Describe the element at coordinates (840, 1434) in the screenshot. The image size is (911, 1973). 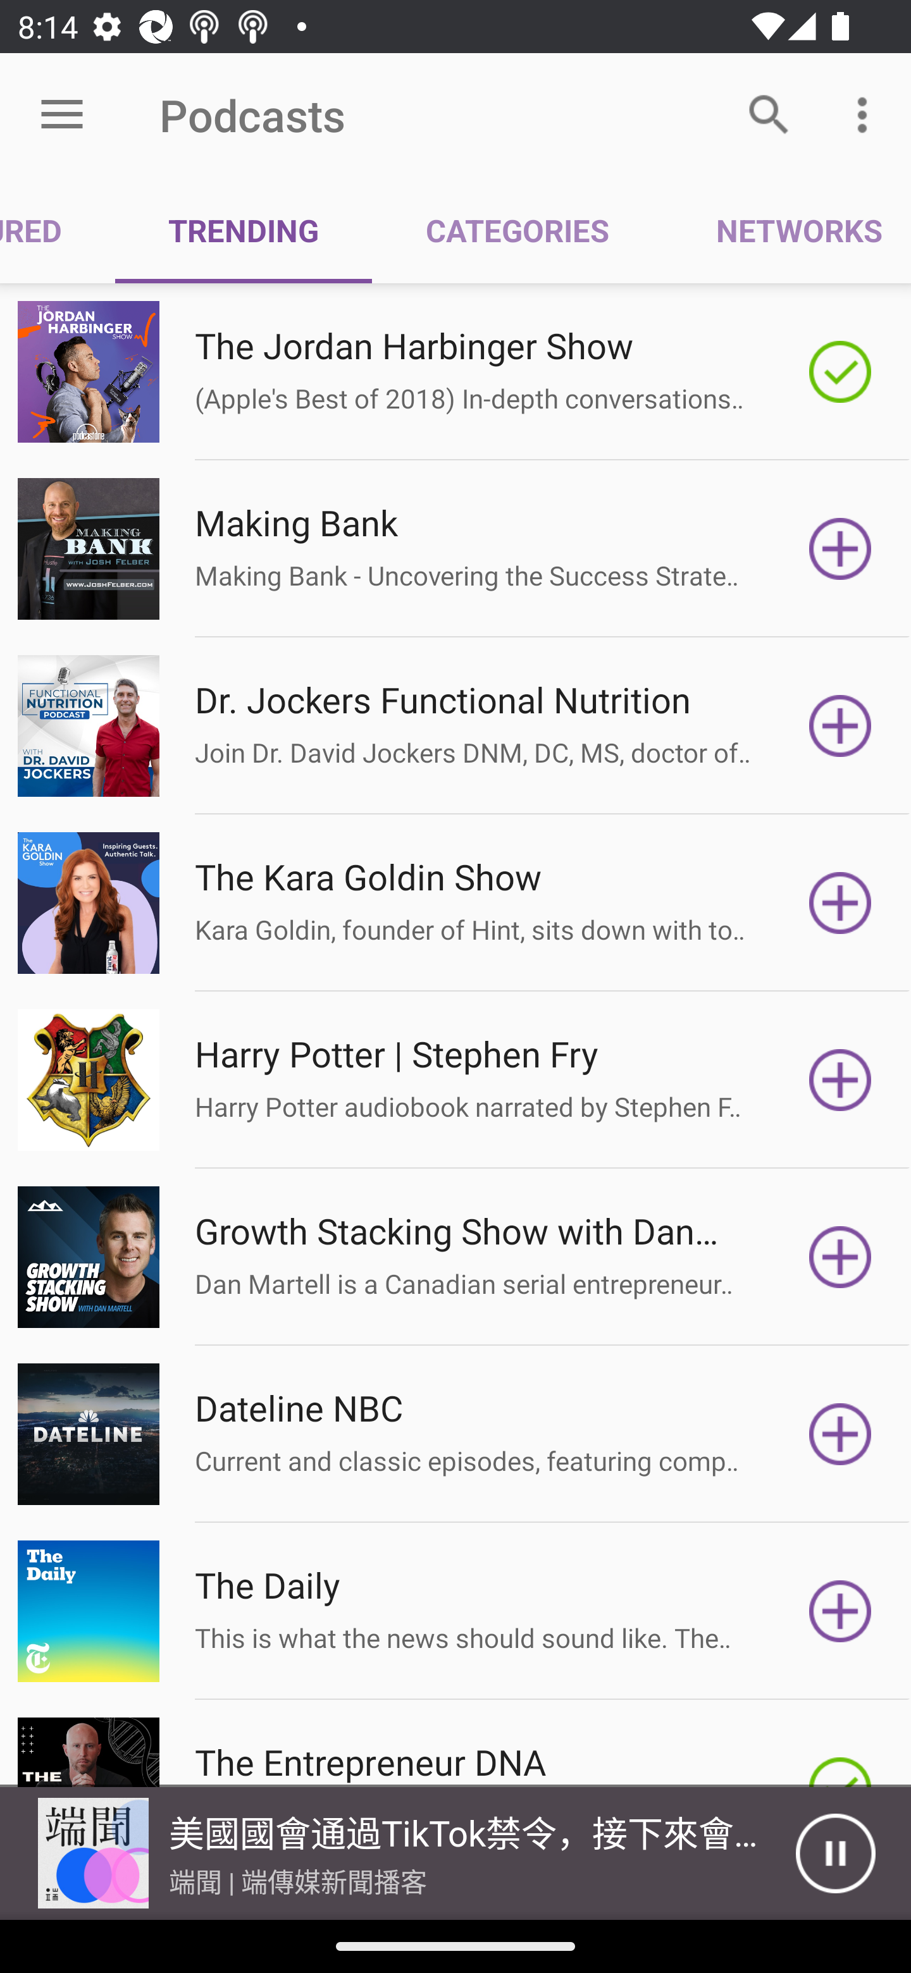
I see `Subscribe` at that location.